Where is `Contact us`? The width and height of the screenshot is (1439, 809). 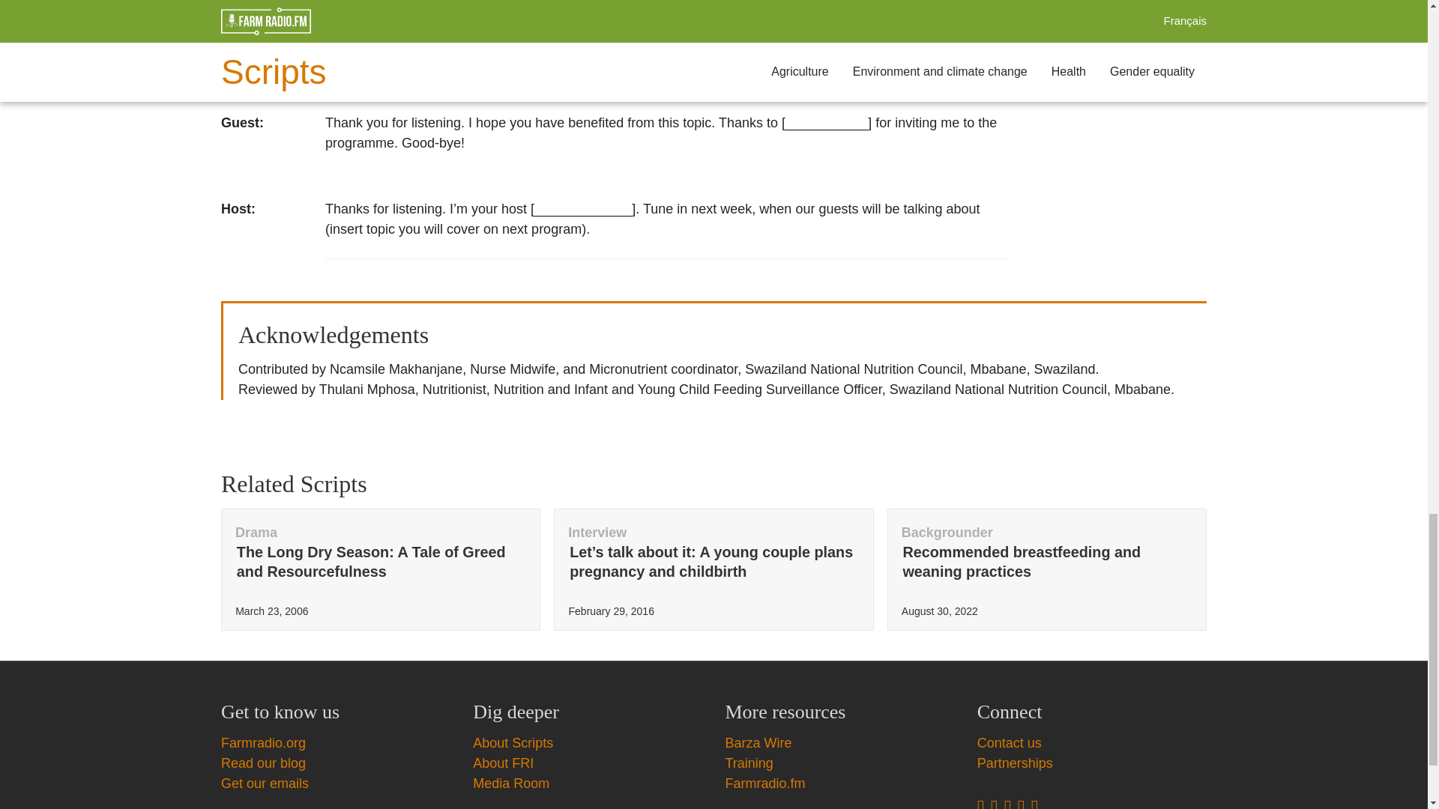 Contact us is located at coordinates (1009, 743).